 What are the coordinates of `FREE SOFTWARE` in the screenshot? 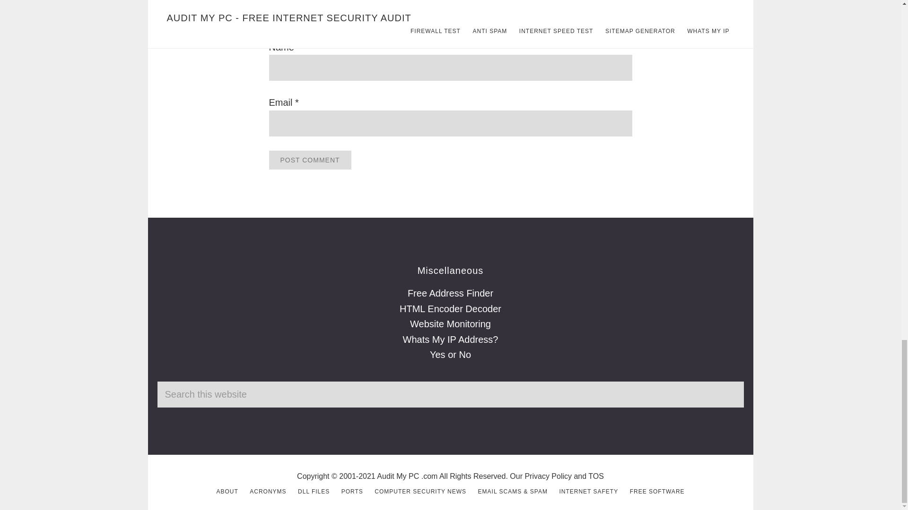 It's located at (657, 491).